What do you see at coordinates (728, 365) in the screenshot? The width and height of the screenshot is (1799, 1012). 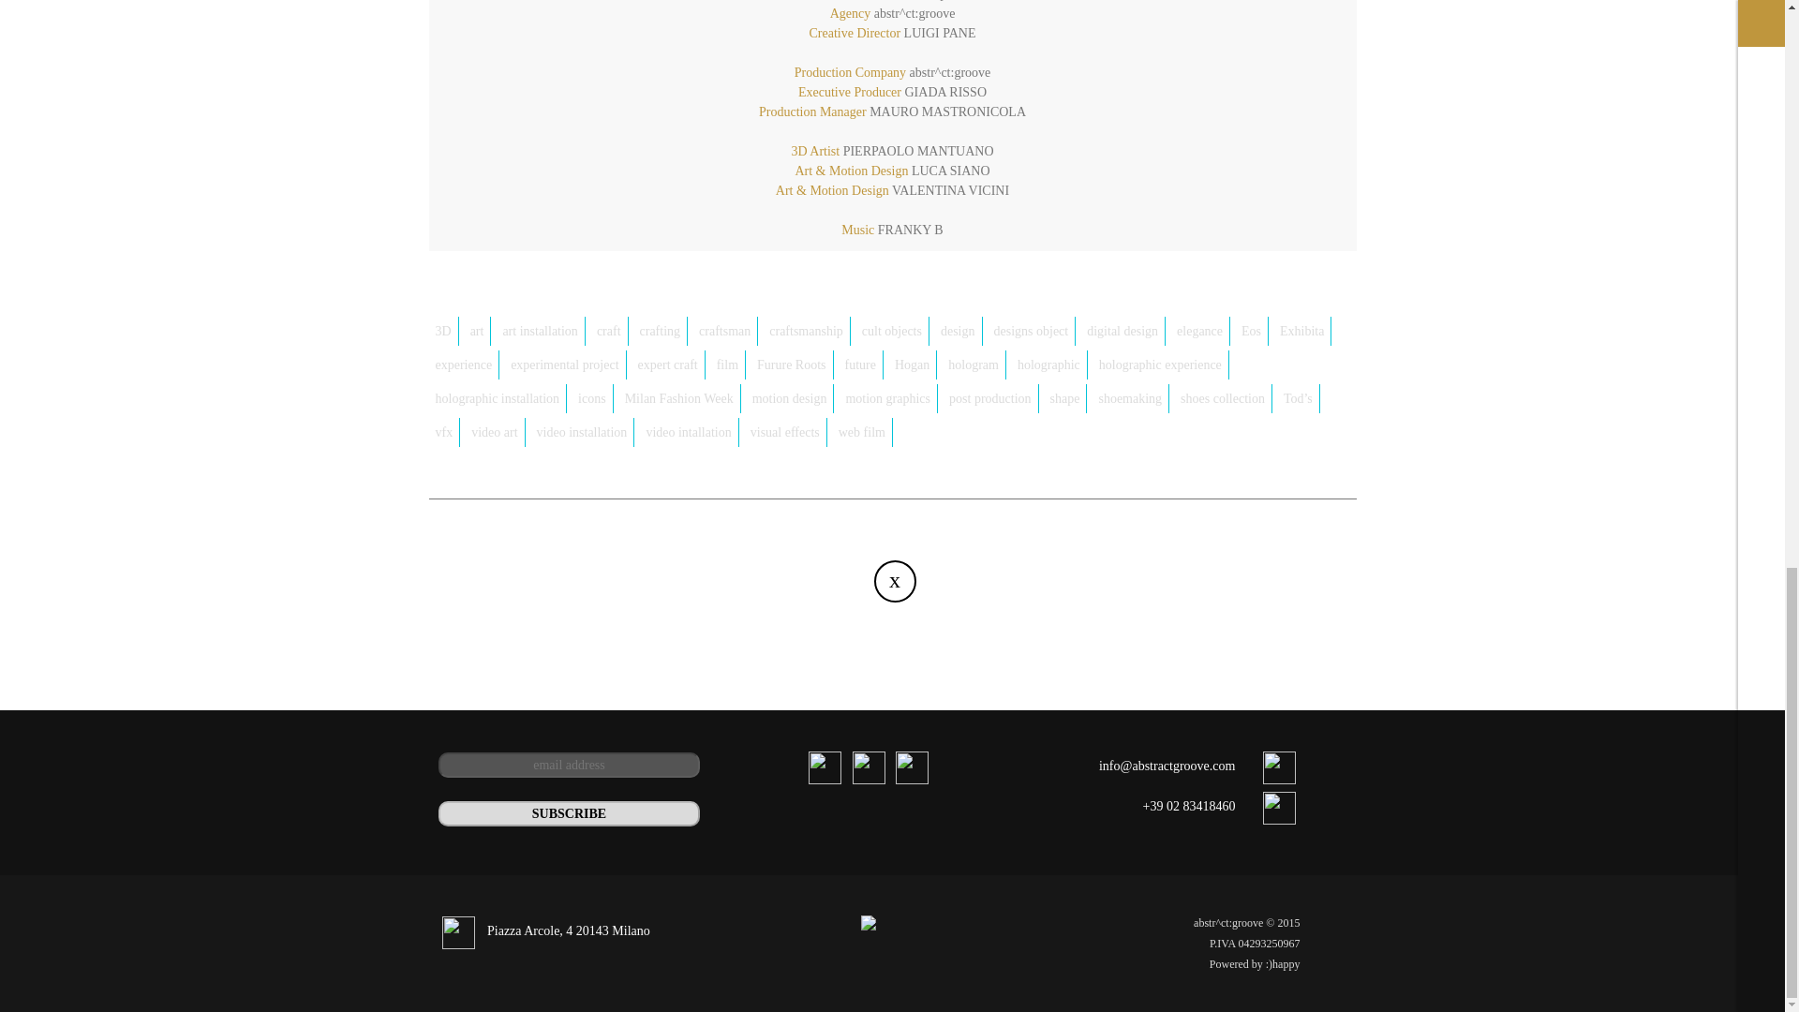 I see `film` at bounding box center [728, 365].